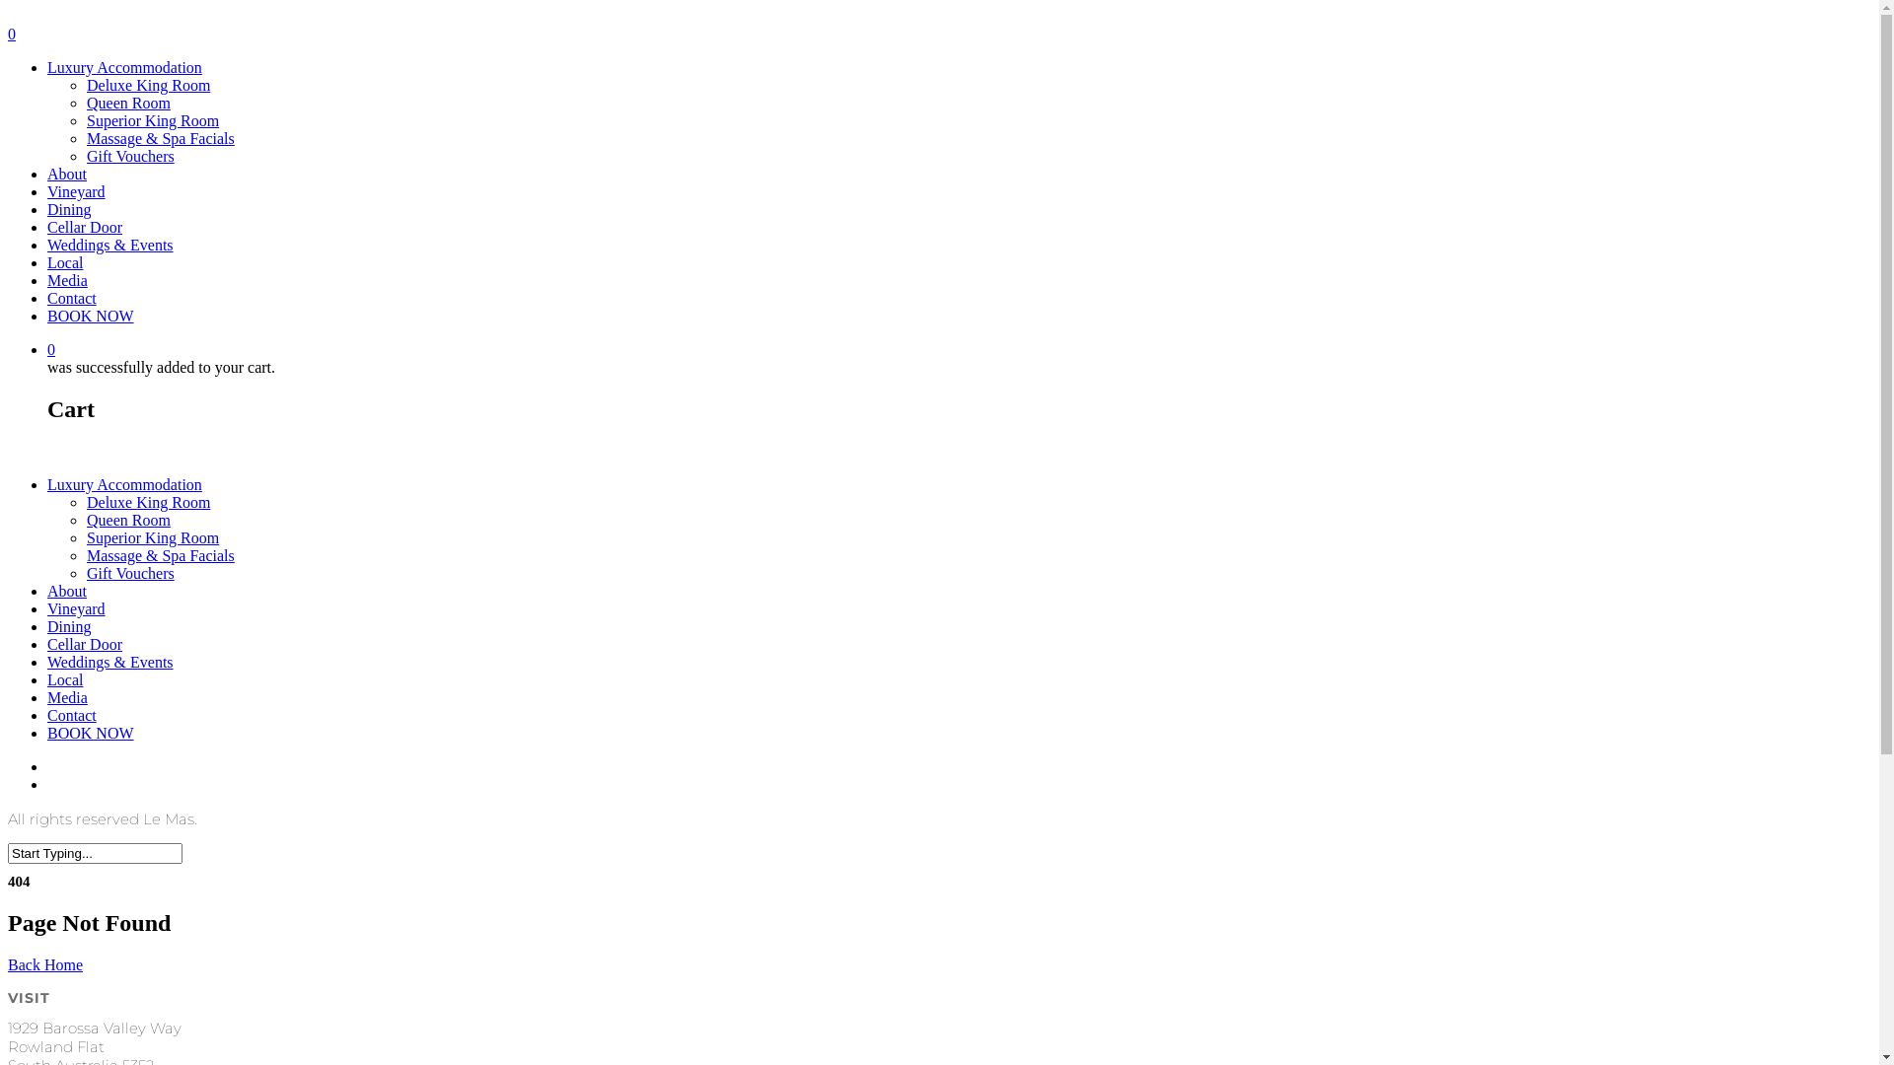  What do you see at coordinates (91, 734) in the screenshot?
I see `BOOK NOW` at bounding box center [91, 734].